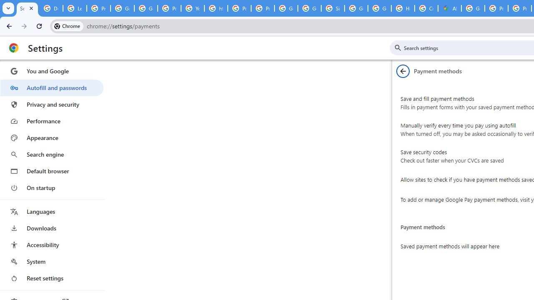 The width and height of the screenshot is (534, 300). What do you see at coordinates (52, 245) in the screenshot?
I see `Accessibility` at bounding box center [52, 245].